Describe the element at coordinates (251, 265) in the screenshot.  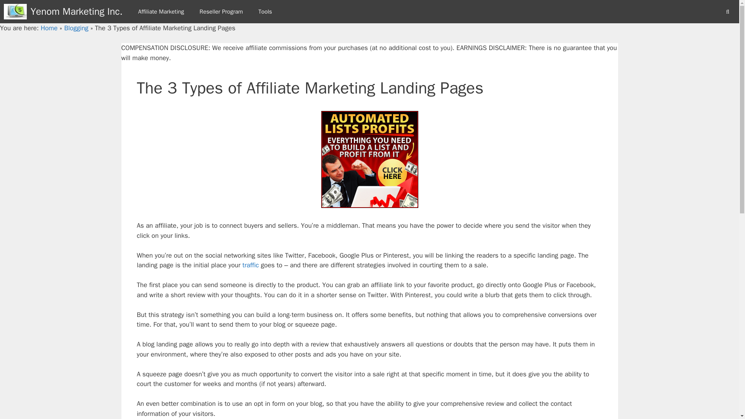
I see `traffic` at that location.